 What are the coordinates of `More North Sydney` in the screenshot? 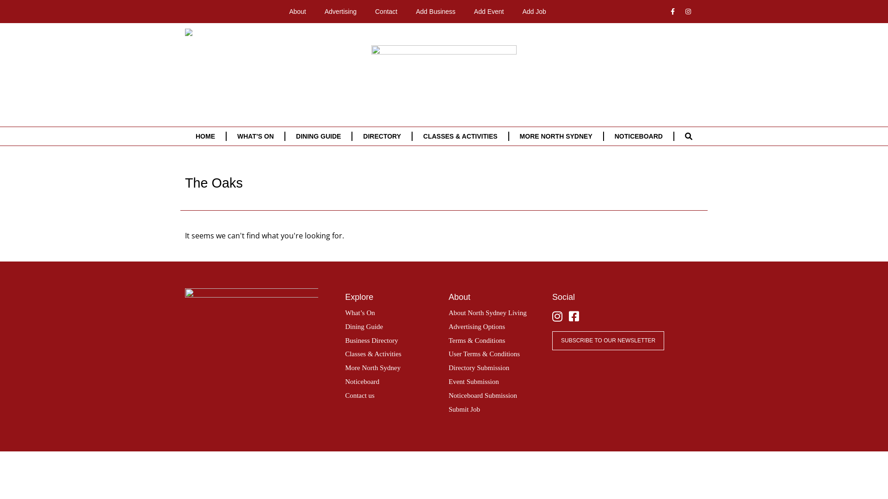 It's located at (373, 368).